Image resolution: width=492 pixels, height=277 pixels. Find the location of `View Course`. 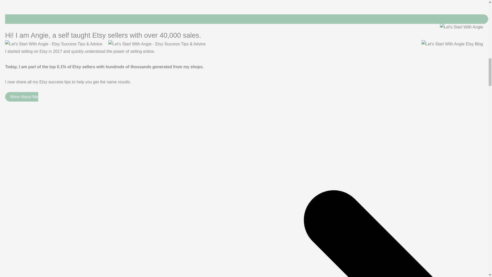

View Course is located at coordinates (247, 12).